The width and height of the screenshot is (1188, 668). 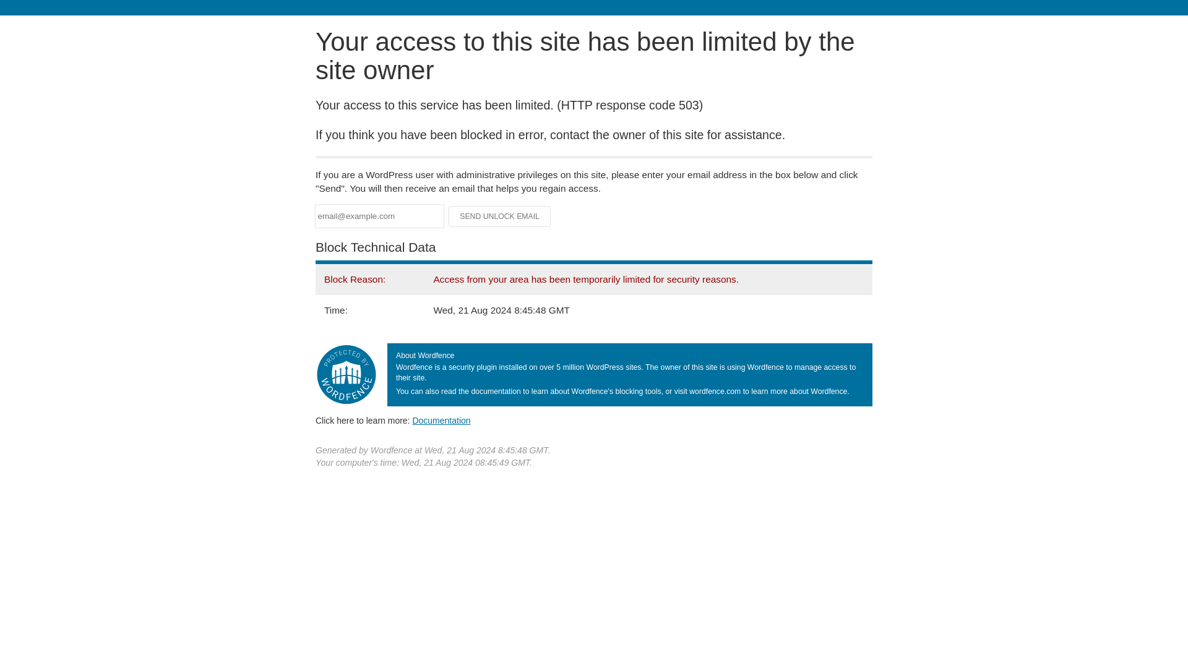 What do you see at coordinates (500, 216) in the screenshot?
I see `Send Unlock Email` at bounding box center [500, 216].